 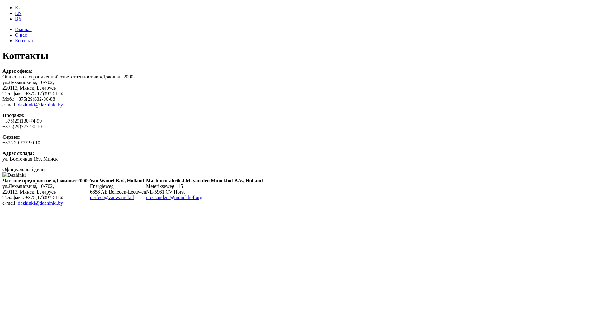 What do you see at coordinates (18, 7) in the screenshot?
I see `RU` at bounding box center [18, 7].